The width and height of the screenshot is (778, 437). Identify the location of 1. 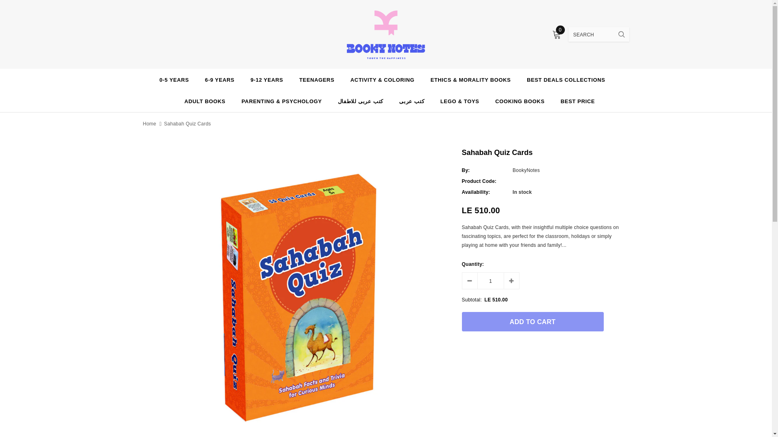
(490, 281).